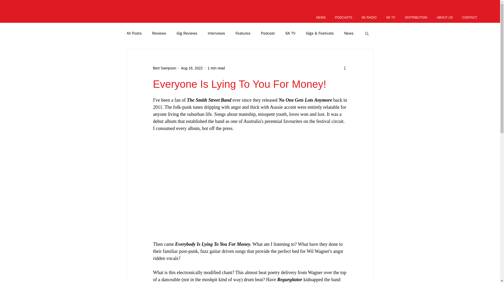  Describe the element at coordinates (134, 33) in the screenshot. I see `All Posts` at that location.